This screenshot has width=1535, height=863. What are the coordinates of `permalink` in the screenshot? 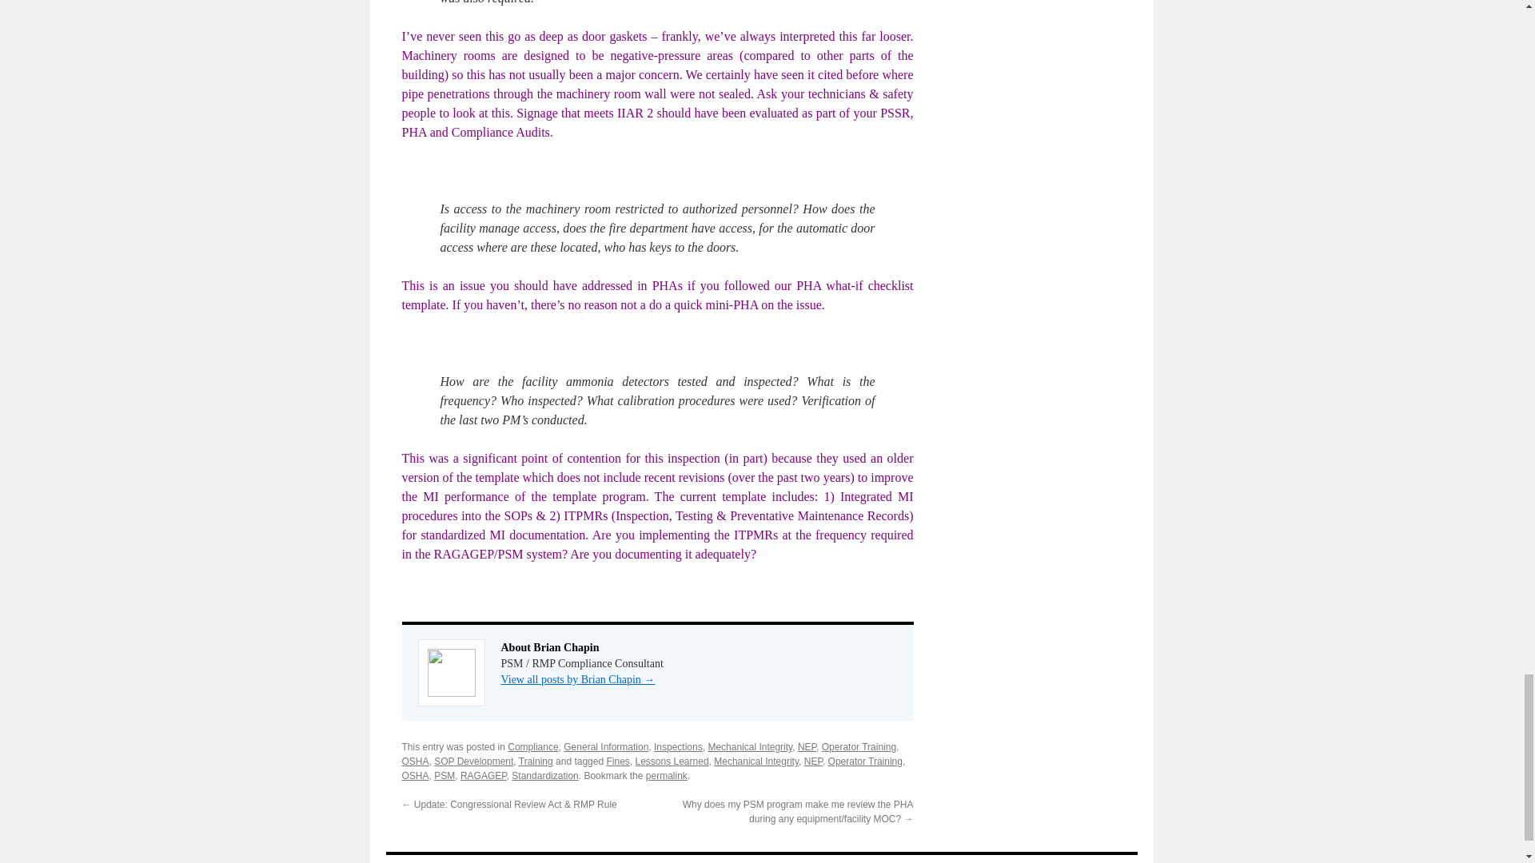 It's located at (667, 776).